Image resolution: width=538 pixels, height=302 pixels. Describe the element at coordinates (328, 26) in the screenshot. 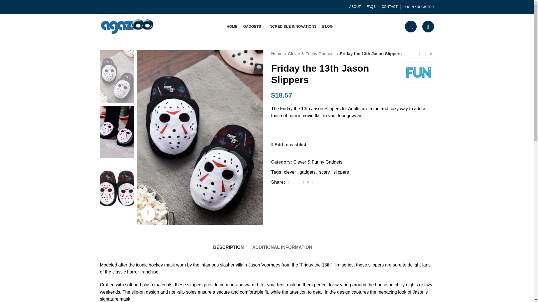

I see `BLOG` at that location.